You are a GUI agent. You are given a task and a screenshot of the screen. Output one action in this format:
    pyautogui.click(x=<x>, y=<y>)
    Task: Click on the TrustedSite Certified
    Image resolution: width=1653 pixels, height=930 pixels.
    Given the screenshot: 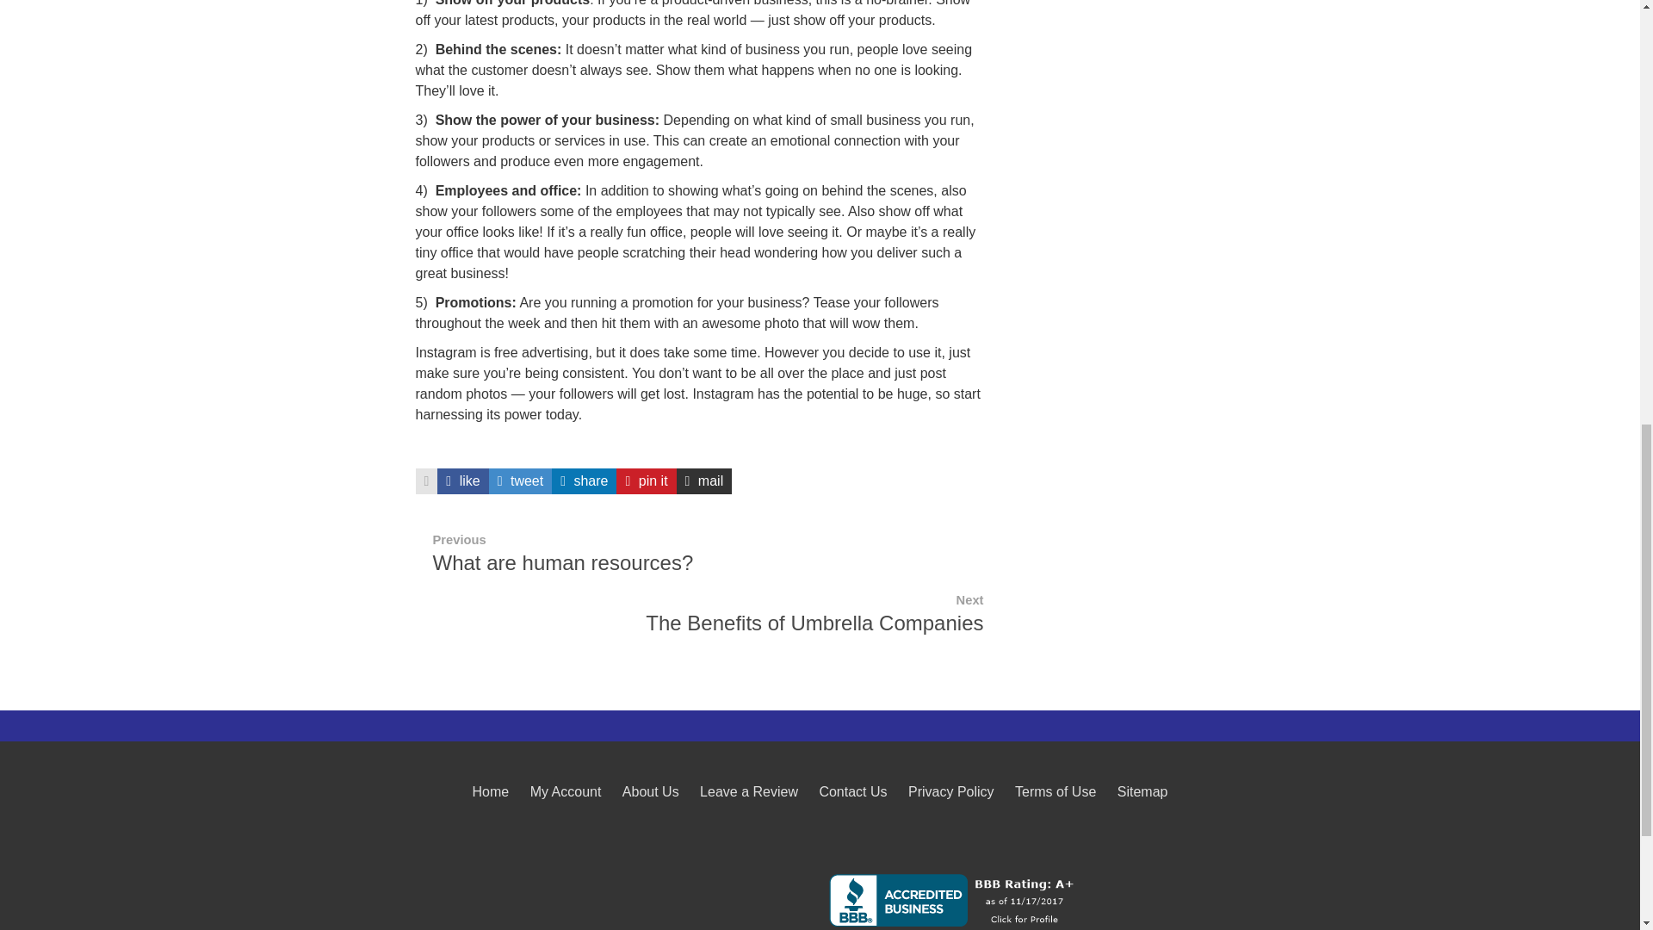 What is the action you would take?
    pyautogui.click(x=627, y=899)
    